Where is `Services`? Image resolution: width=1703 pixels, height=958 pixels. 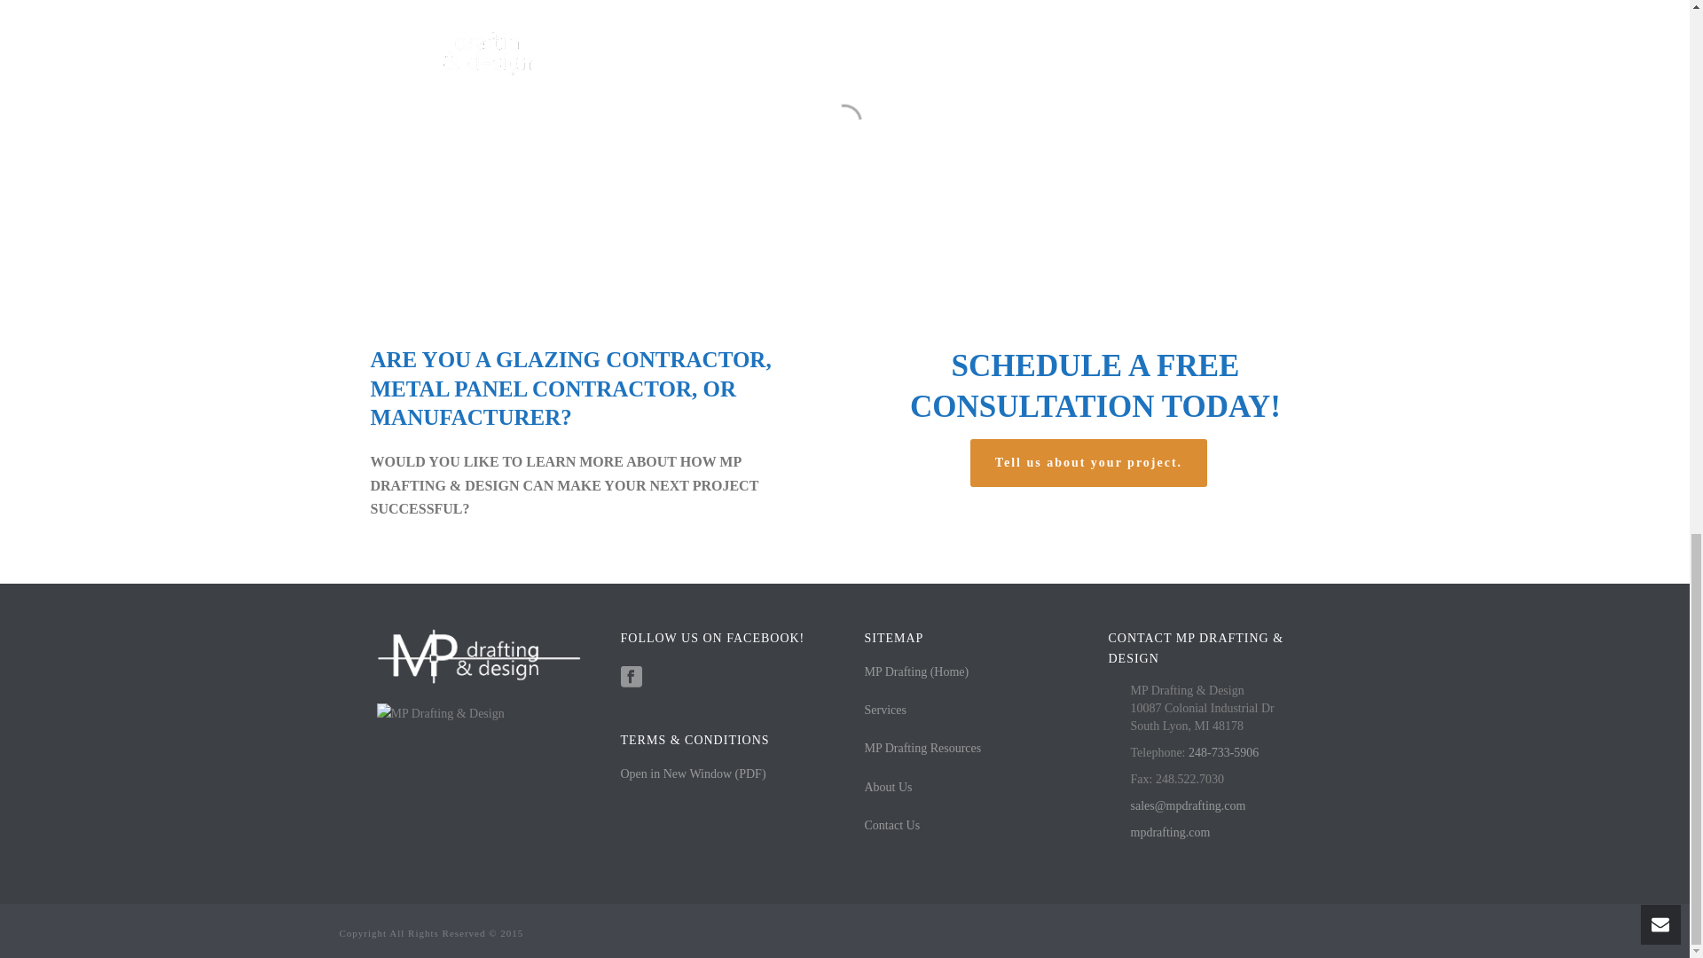 Services is located at coordinates (884, 710).